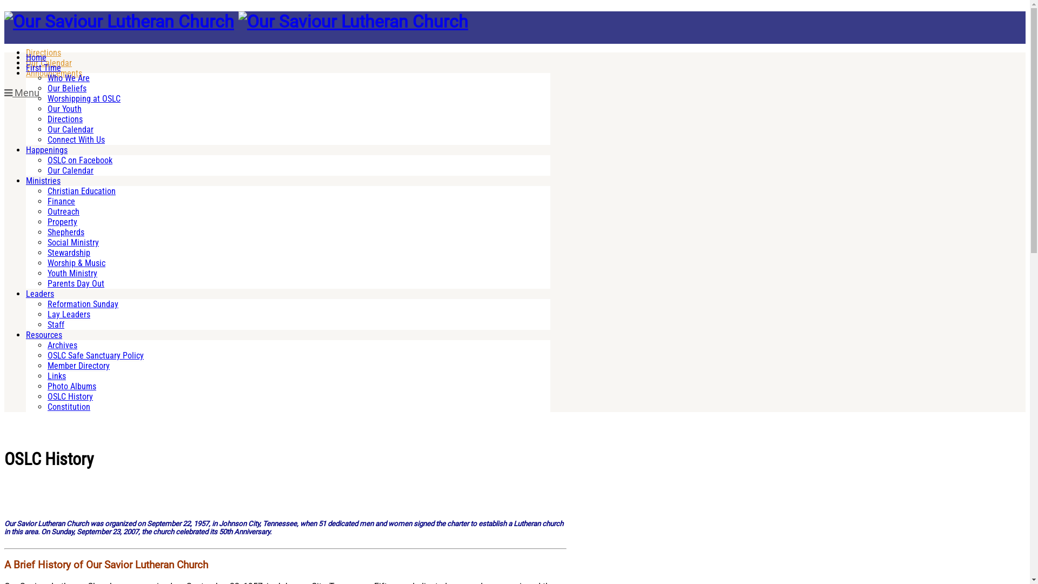 The width and height of the screenshot is (1038, 584). I want to click on Who We Are, so click(69, 78).